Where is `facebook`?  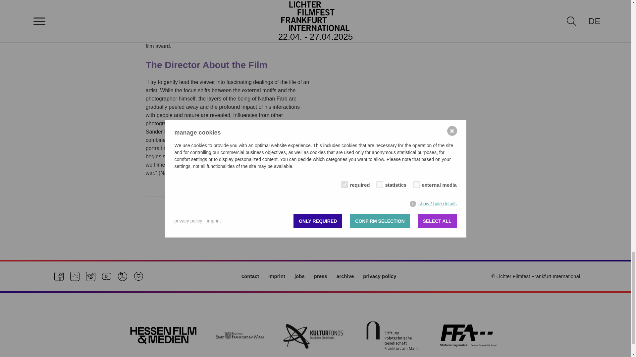 facebook is located at coordinates (59, 276).